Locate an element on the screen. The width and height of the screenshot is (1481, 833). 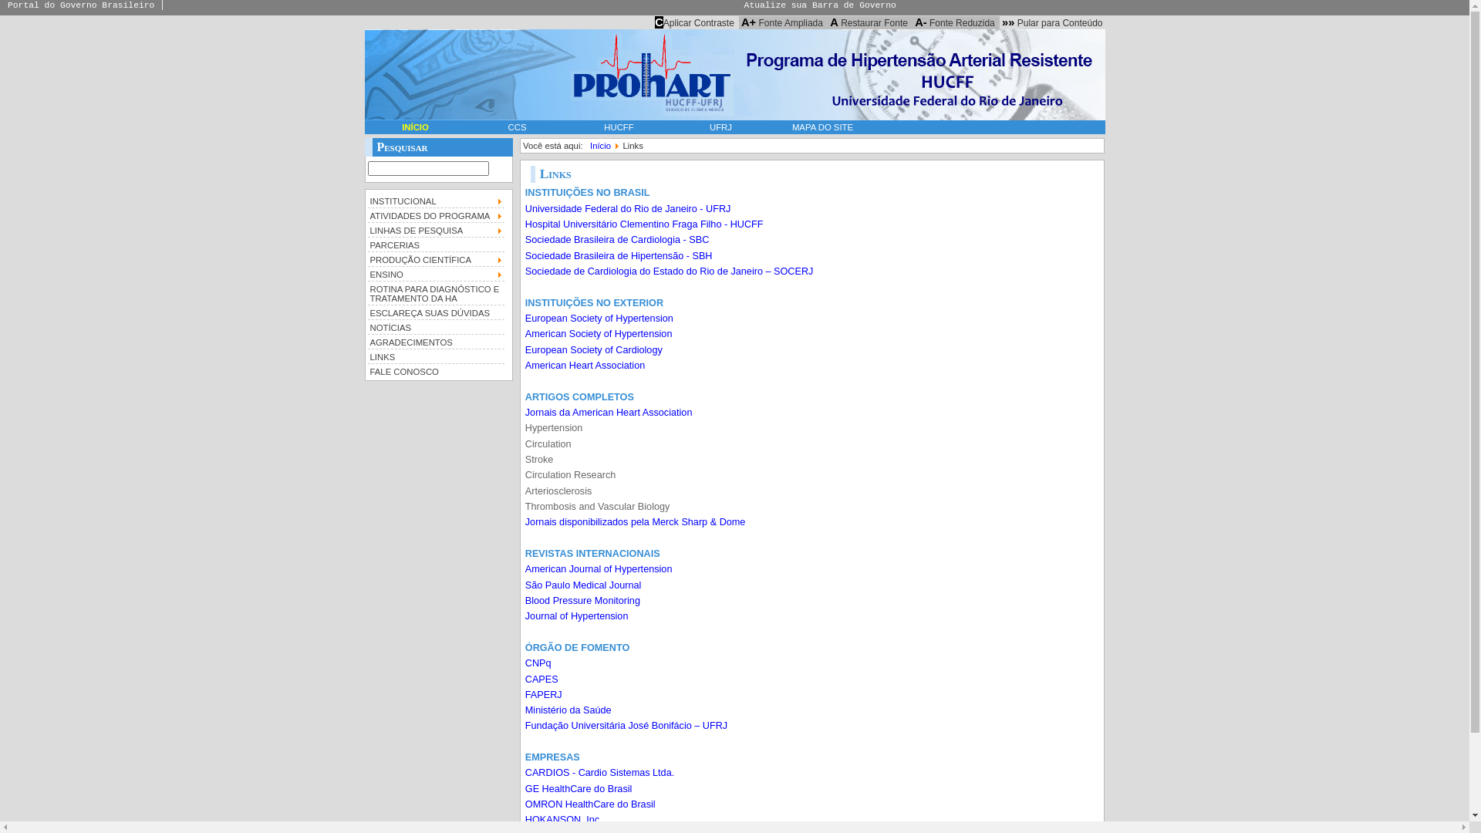
CCS is located at coordinates (517, 126).